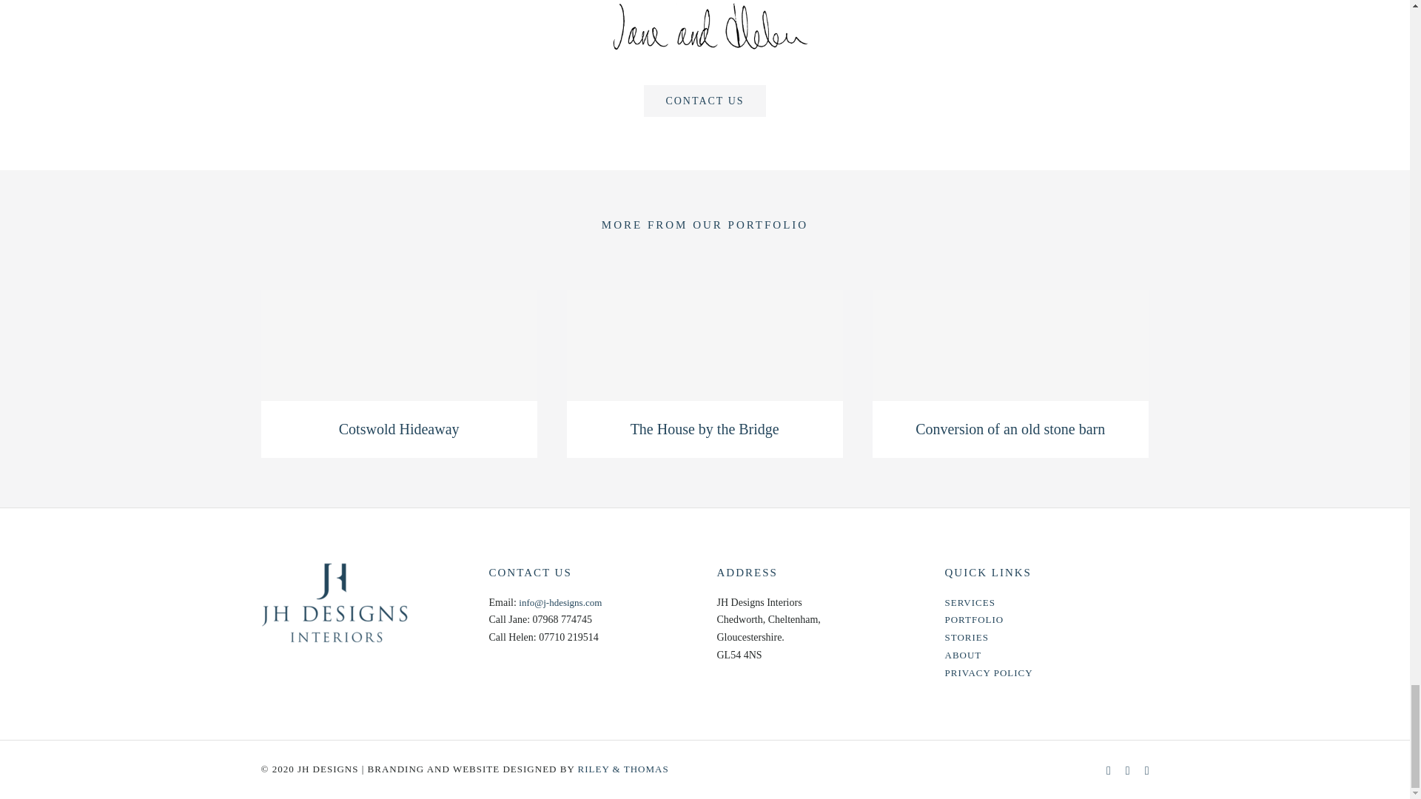 This screenshot has height=799, width=1421. I want to click on Conversion of an old stone barn, so click(1010, 429).